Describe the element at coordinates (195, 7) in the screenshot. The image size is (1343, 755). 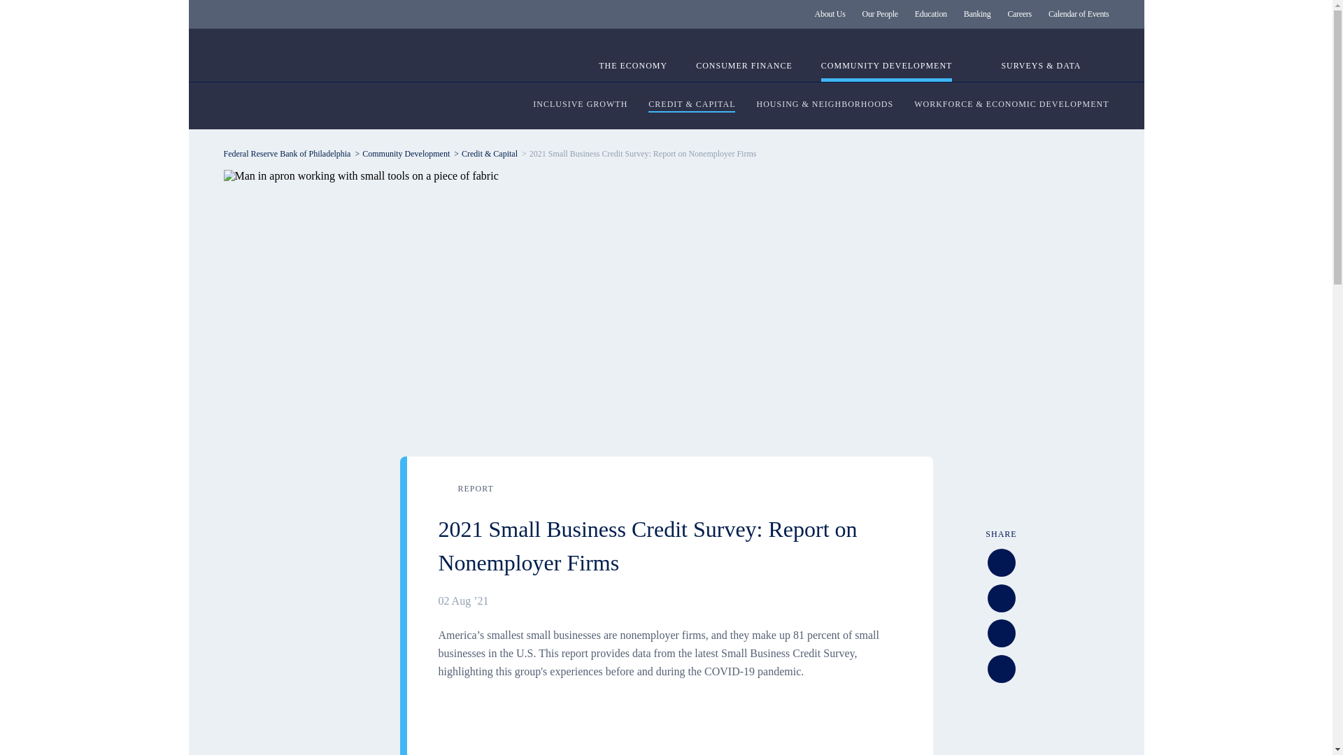
I see `skip to main content` at that location.